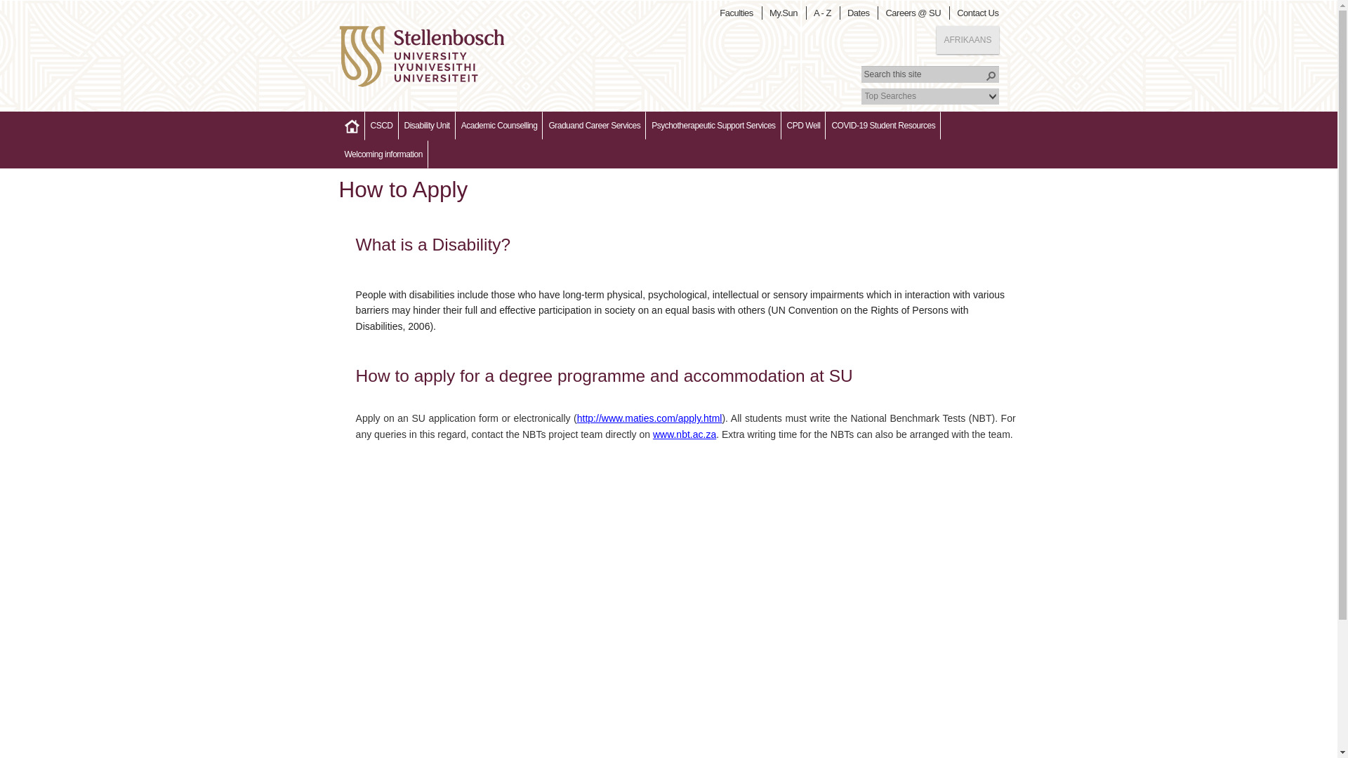  Describe the element at coordinates (713, 125) in the screenshot. I see `Psychotherapeutic Support Services` at that location.